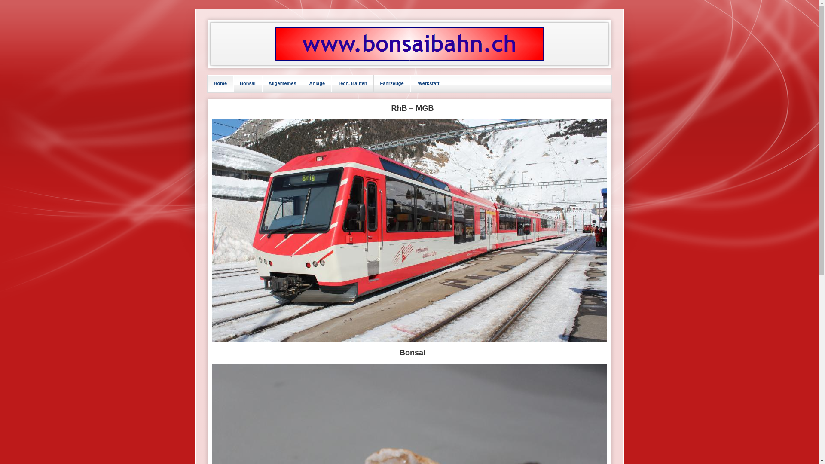 Image resolution: width=825 pixels, height=464 pixels. I want to click on Fahrzeuge, so click(392, 83).